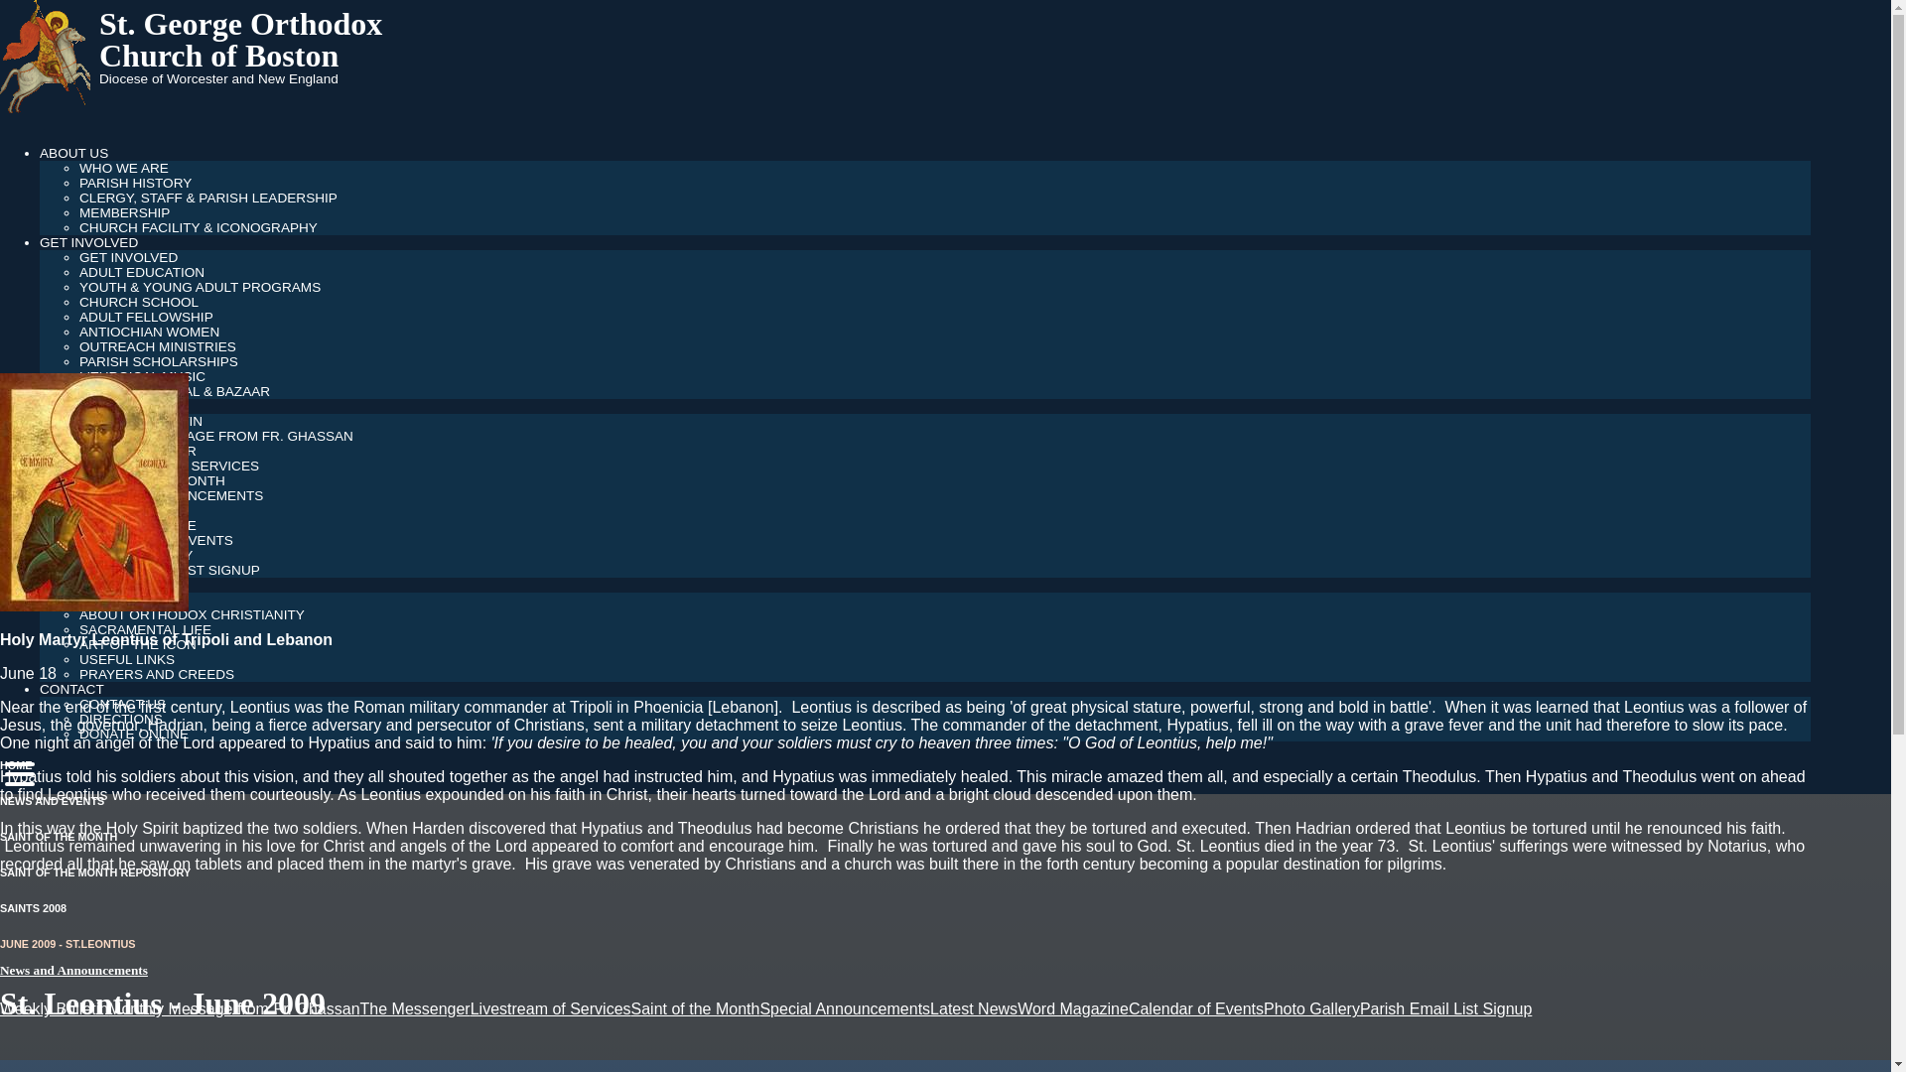 This screenshot has width=1906, height=1072. Describe the element at coordinates (71, 689) in the screenshot. I see `Contact` at that location.